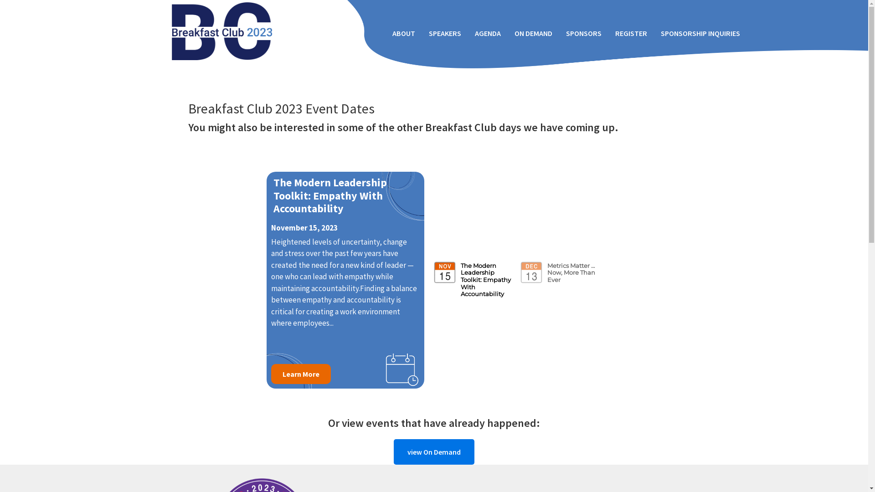  I want to click on The Modern Leadership Toolkit: Empathy With Accountability, so click(345, 196).